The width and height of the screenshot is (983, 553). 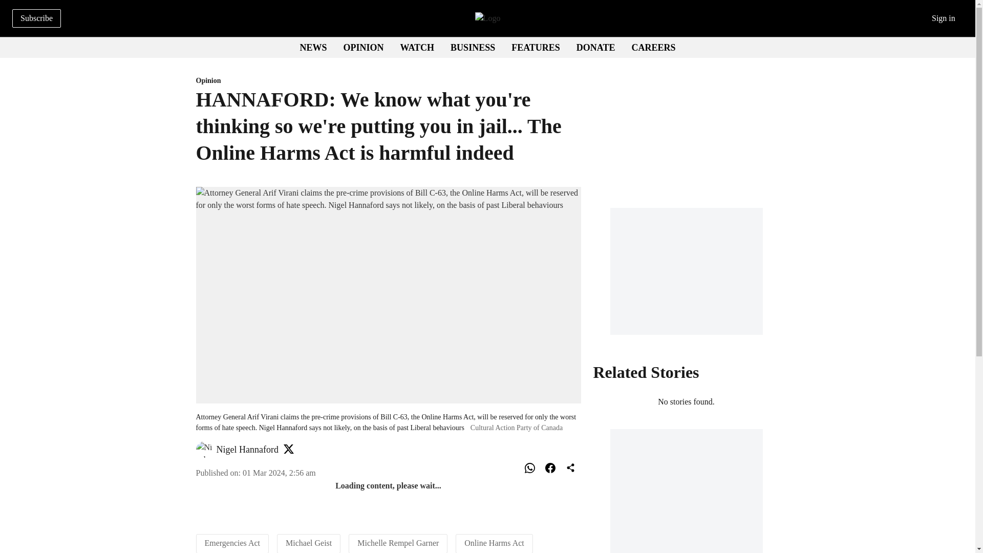 What do you see at coordinates (473, 47) in the screenshot?
I see `BUSINESS` at bounding box center [473, 47].